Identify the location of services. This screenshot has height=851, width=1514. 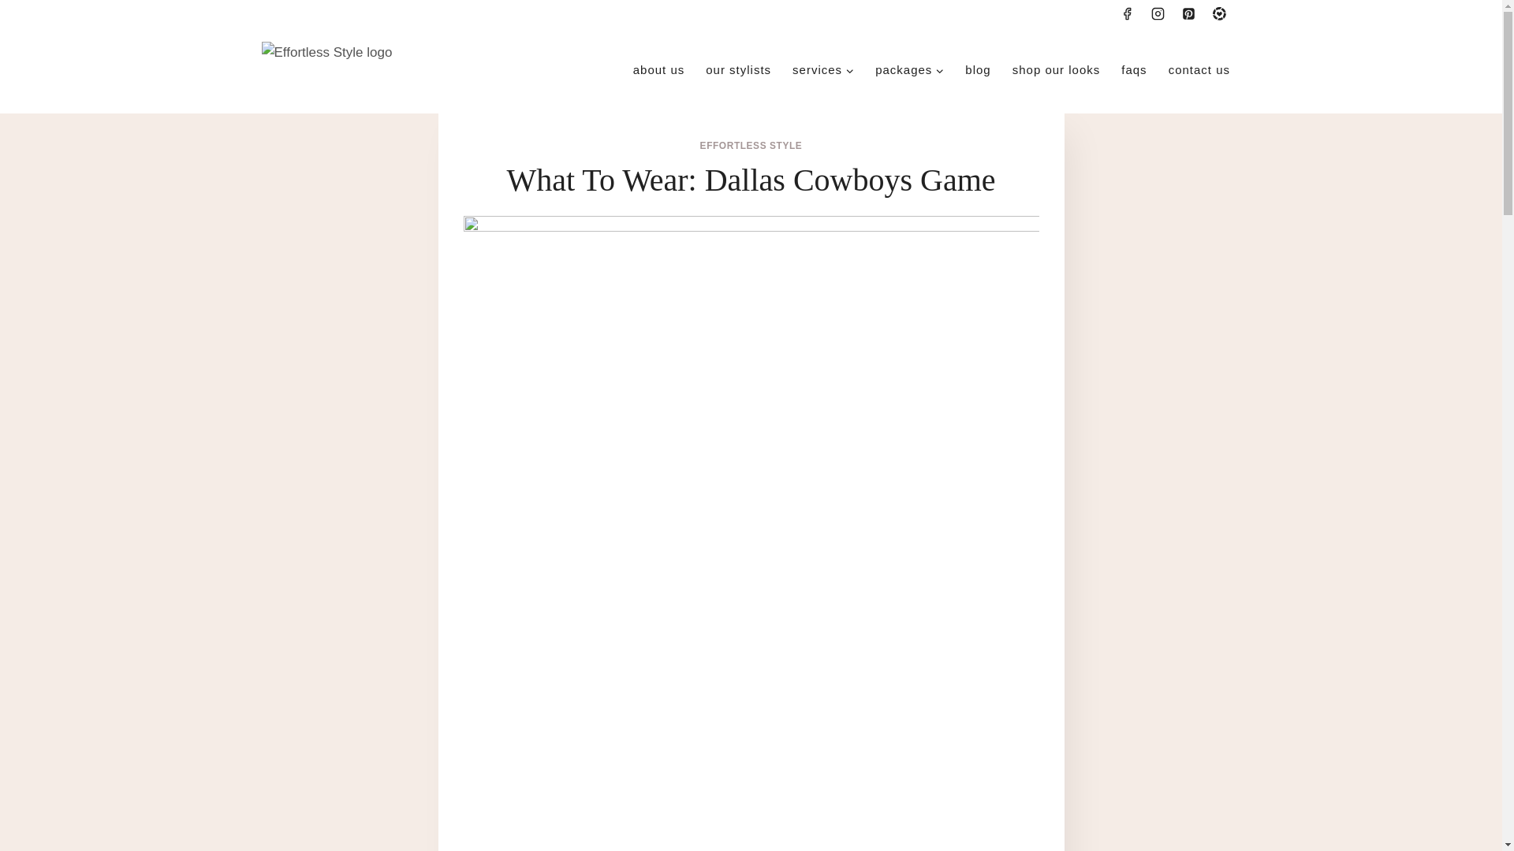
(823, 70).